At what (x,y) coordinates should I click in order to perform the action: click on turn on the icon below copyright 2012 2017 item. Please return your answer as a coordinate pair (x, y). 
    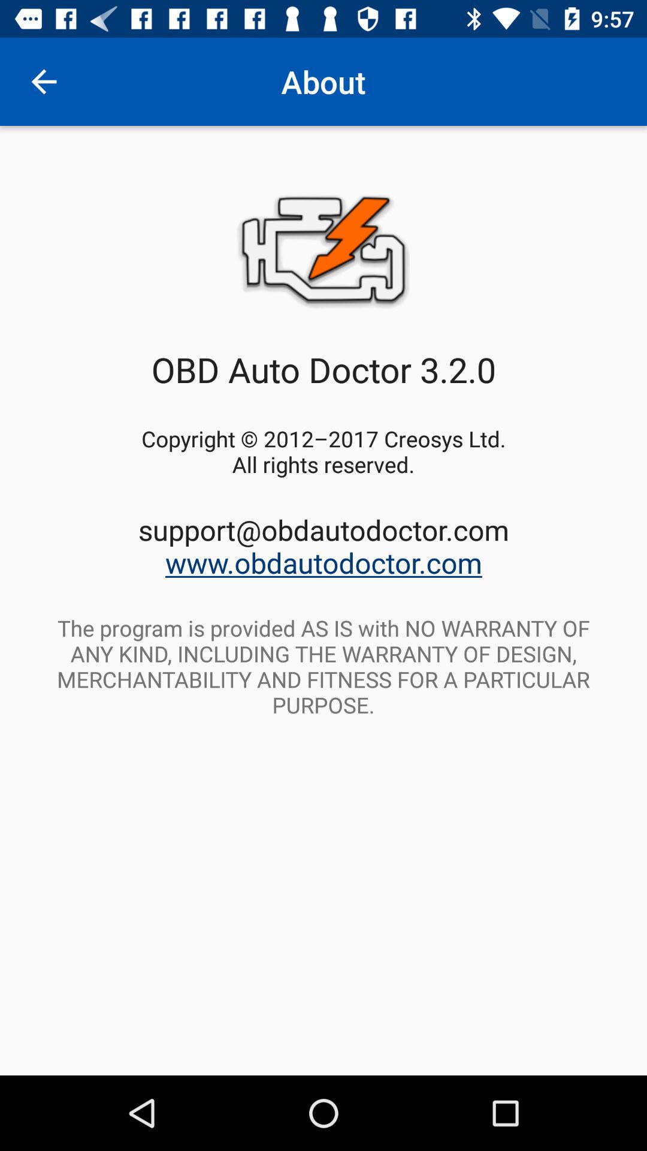
    Looking at the image, I should click on (323, 546).